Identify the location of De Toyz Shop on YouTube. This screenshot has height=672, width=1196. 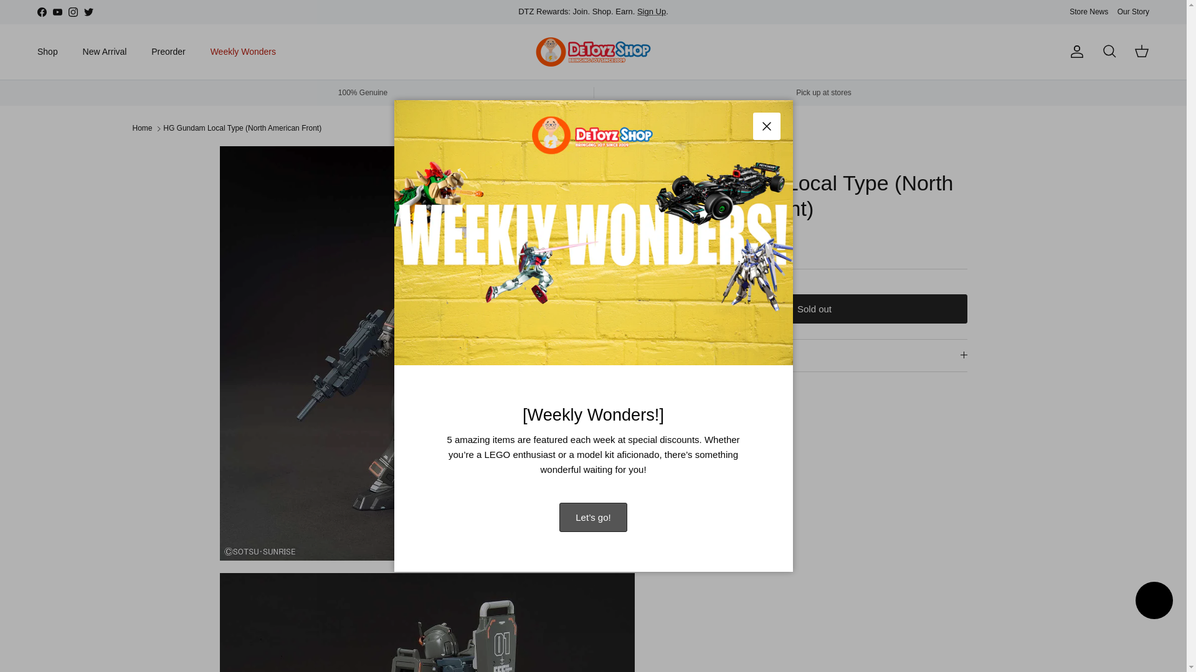
(57, 12).